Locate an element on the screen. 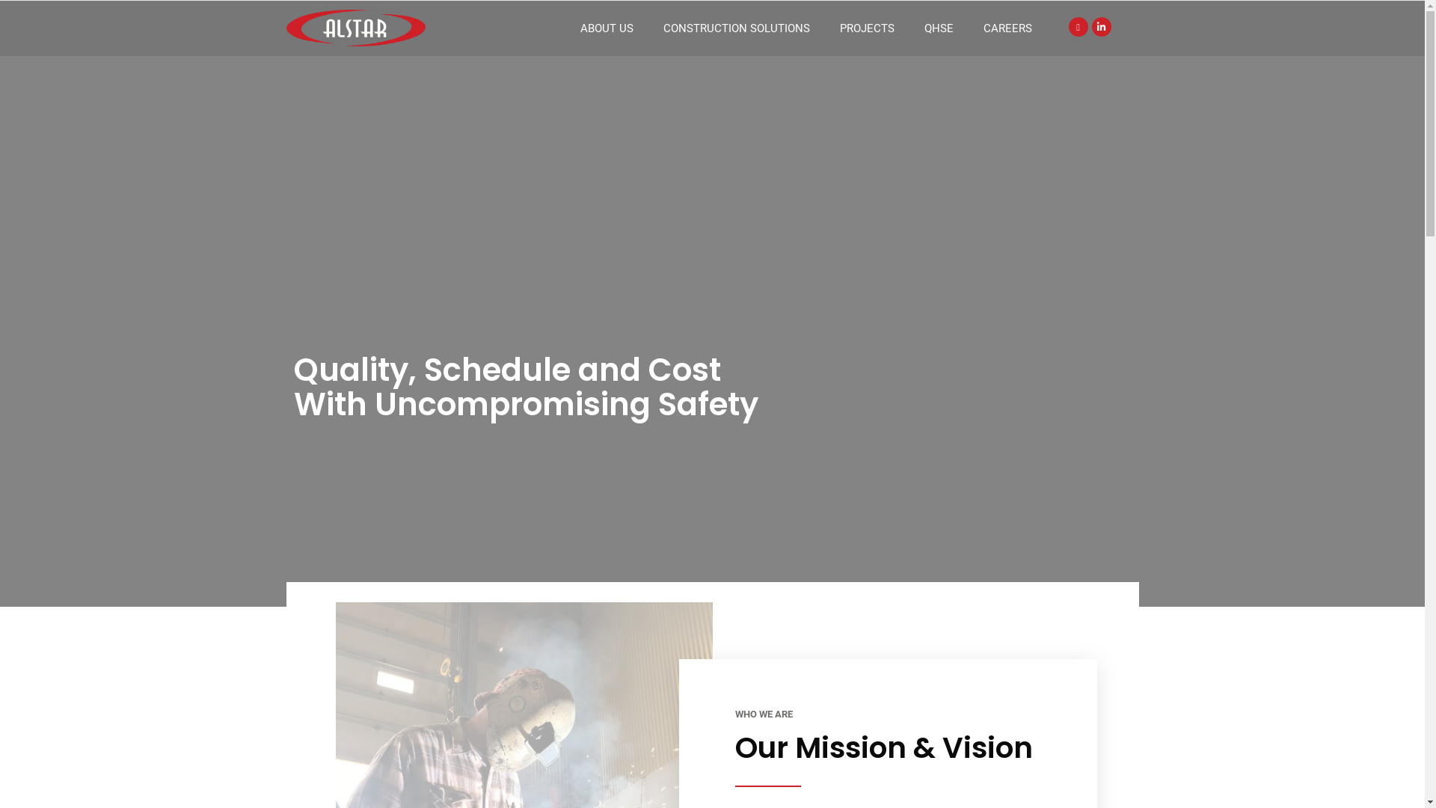 This screenshot has width=1436, height=808. PROJECTS is located at coordinates (868, 28).